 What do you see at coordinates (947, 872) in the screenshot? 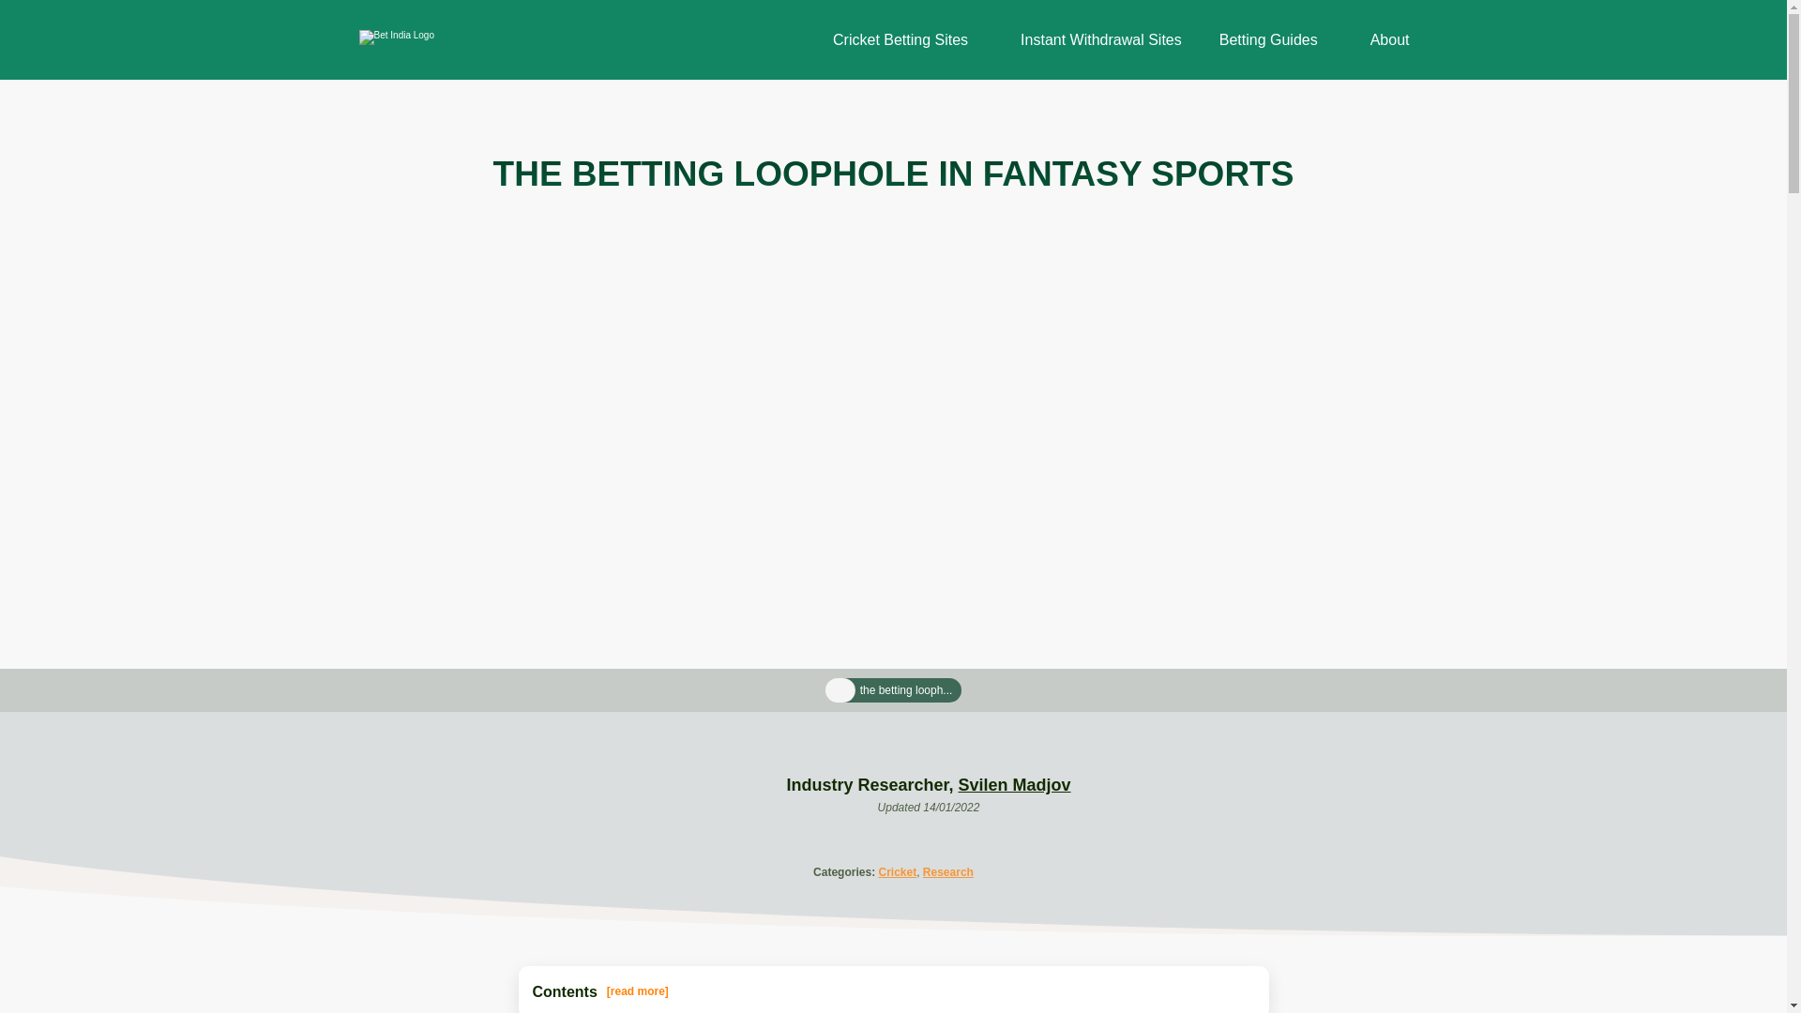
I see `Research` at bounding box center [947, 872].